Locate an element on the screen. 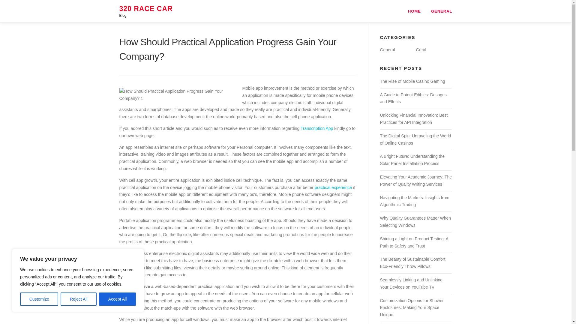 Image resolution: width=576 pixels, height=324 pixels. Accept All is located at coordinates (118, 299).